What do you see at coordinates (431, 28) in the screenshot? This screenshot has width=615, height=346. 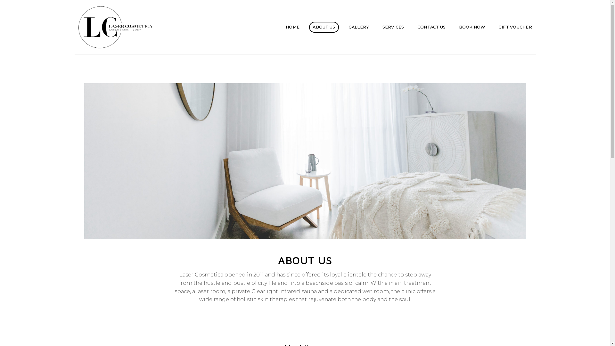 I see `CONTACT US` at bounding box center [431, 28].